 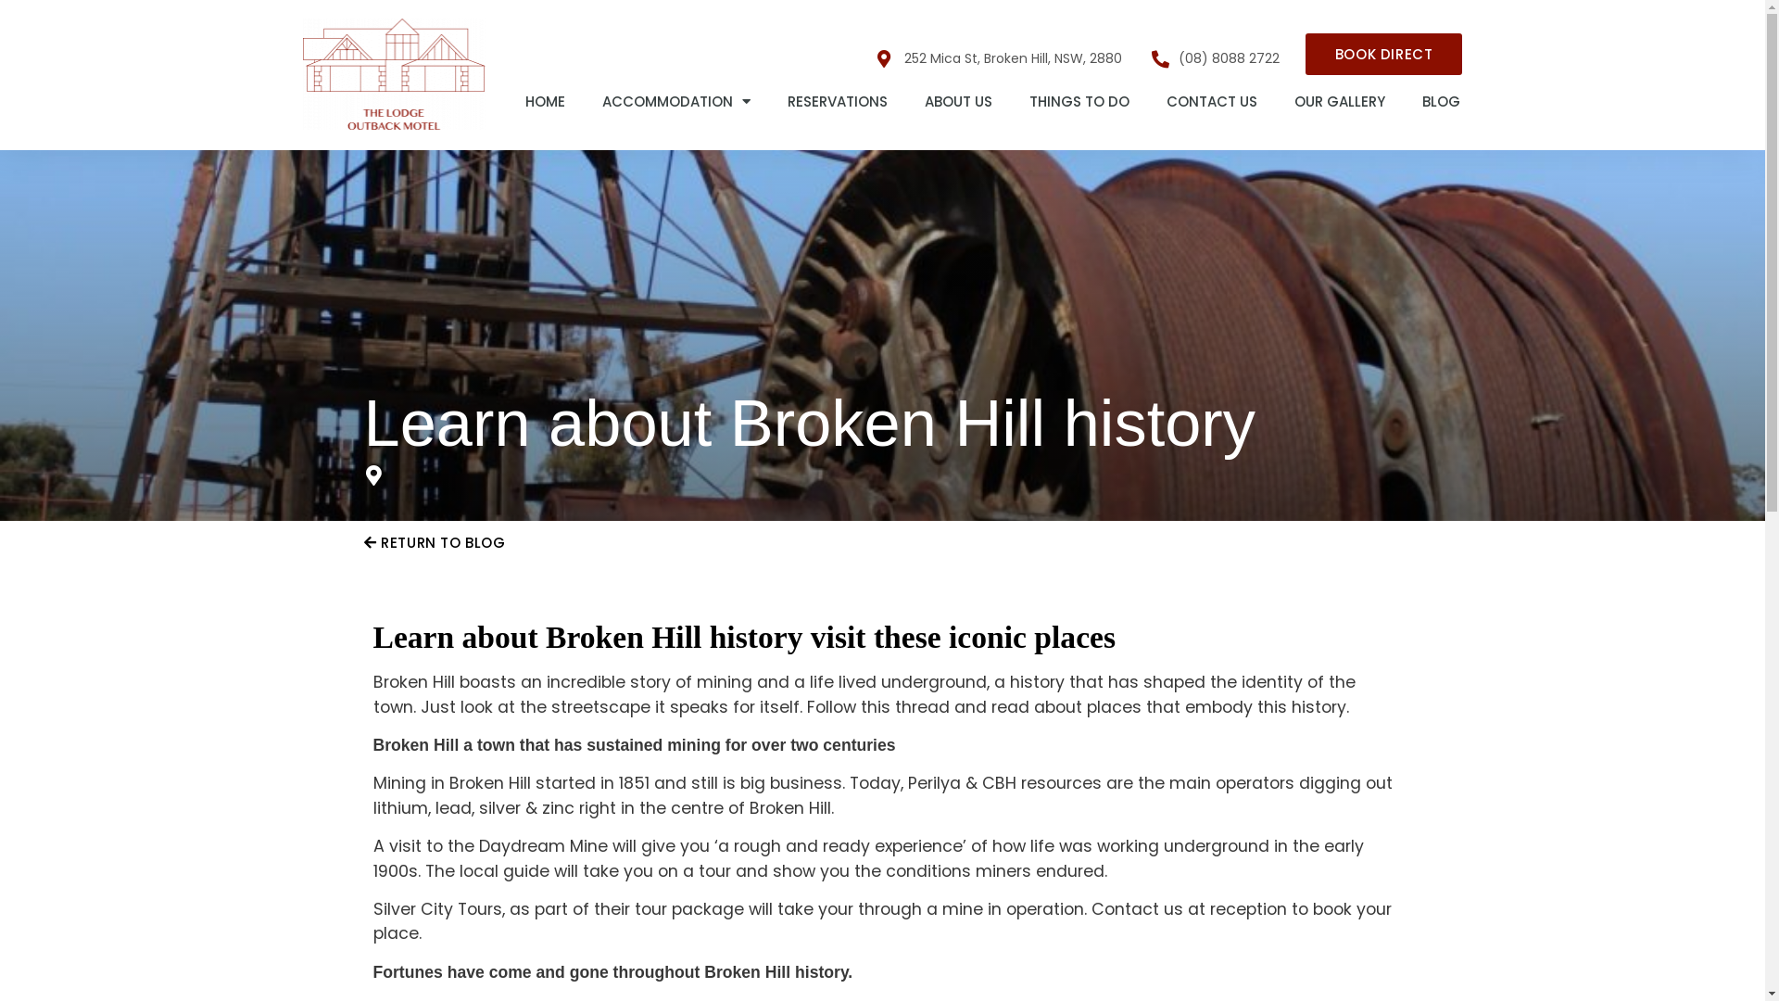 I want to click on HOME, so click(x=545, y=102).